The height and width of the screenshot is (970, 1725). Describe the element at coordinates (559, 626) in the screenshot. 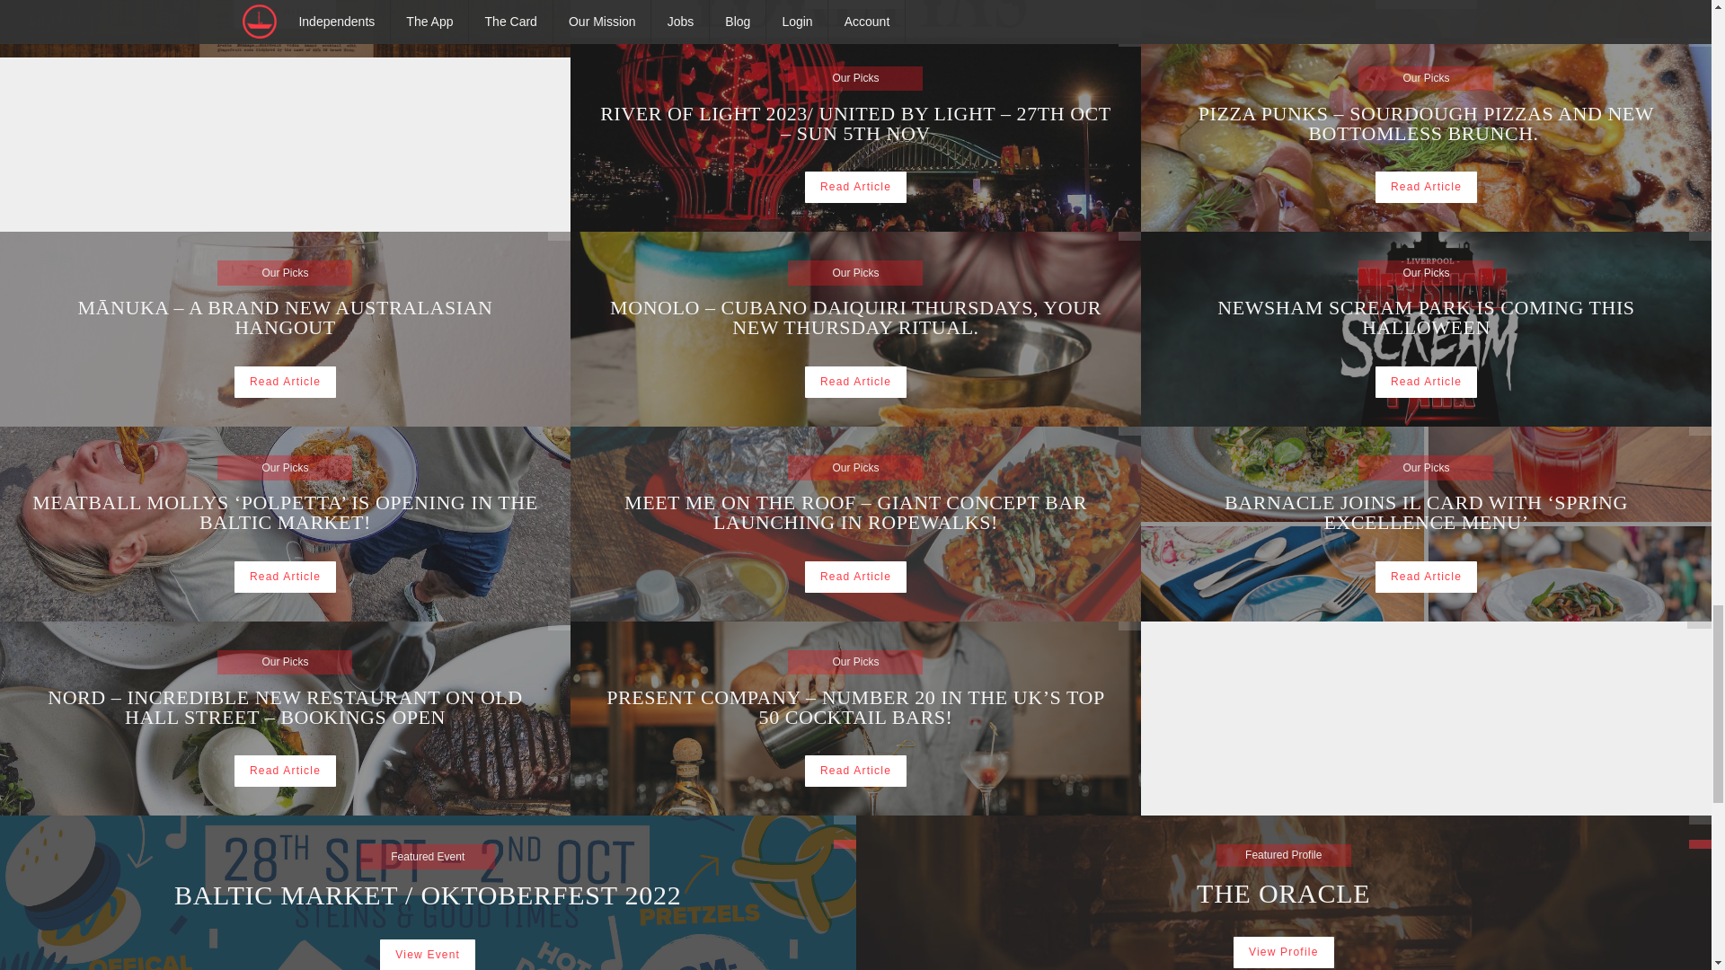

I see `View All Posts` at that location.